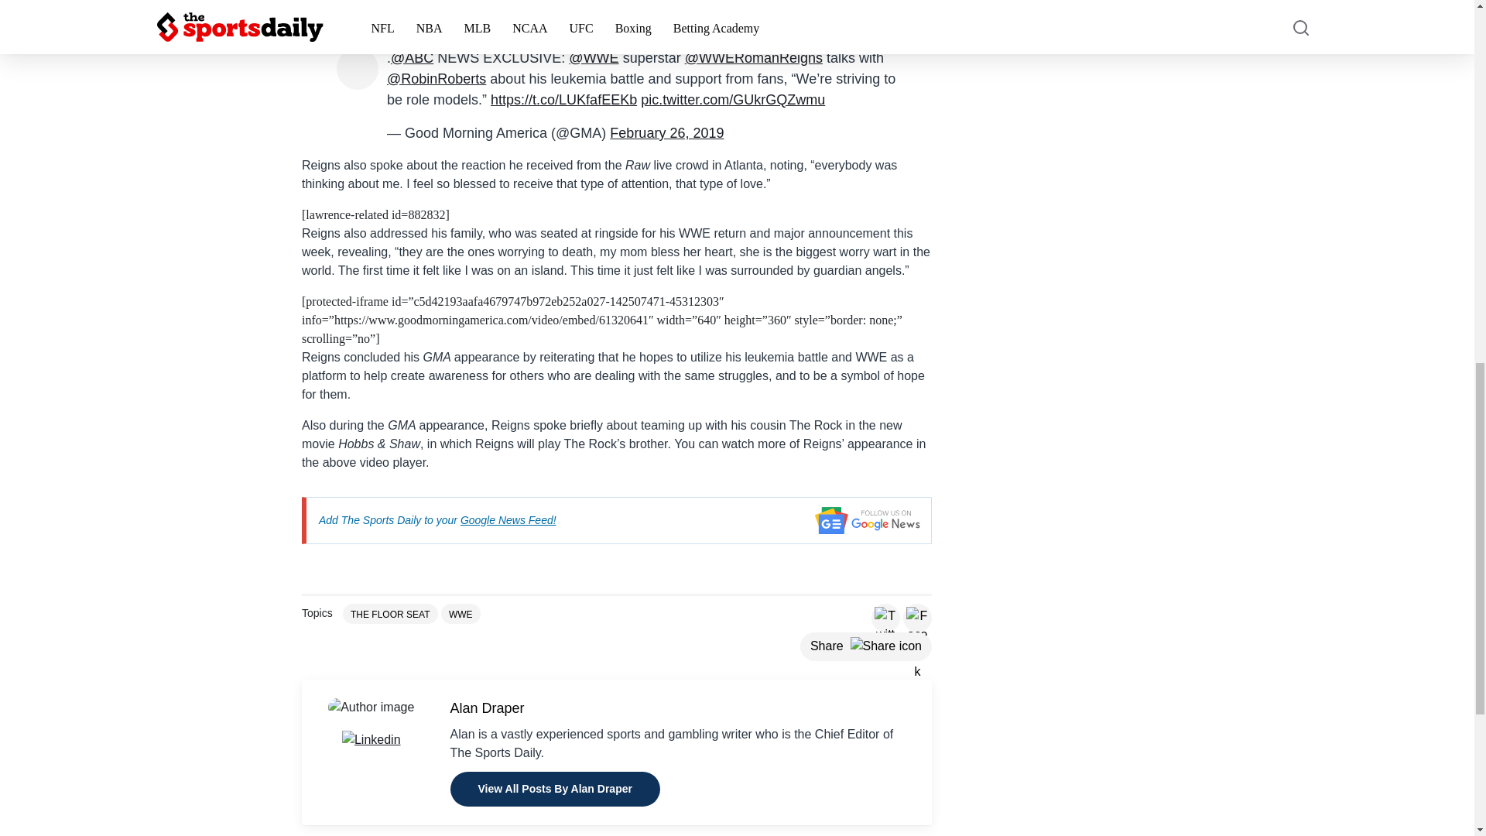 This screenshot has height=836, width=1486. I want to click on View All Posts By Alan Draper, so click(554, 789).